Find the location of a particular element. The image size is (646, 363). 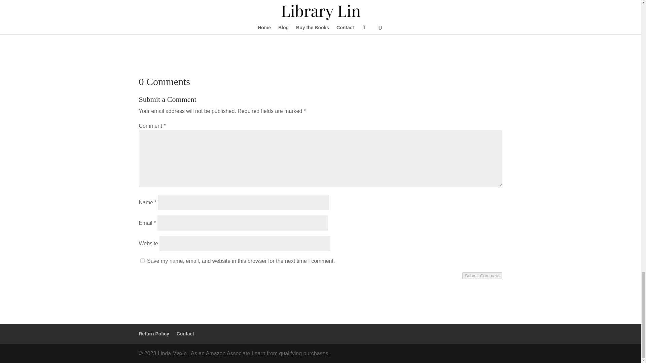

Submit Comment is located at coordinates (482, 276).